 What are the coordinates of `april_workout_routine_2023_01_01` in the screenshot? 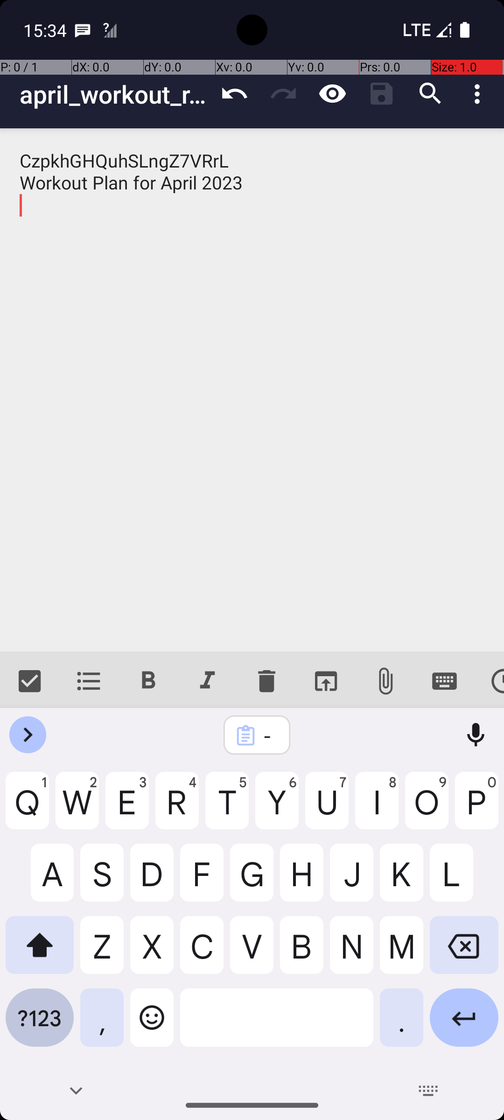 It's located at (115, 94).